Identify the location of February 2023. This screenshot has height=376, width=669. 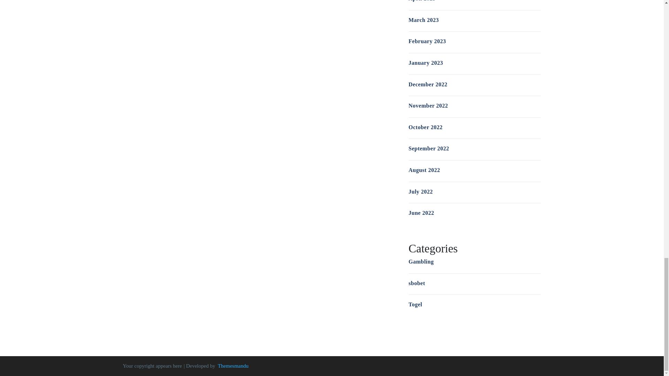
(426, 41).